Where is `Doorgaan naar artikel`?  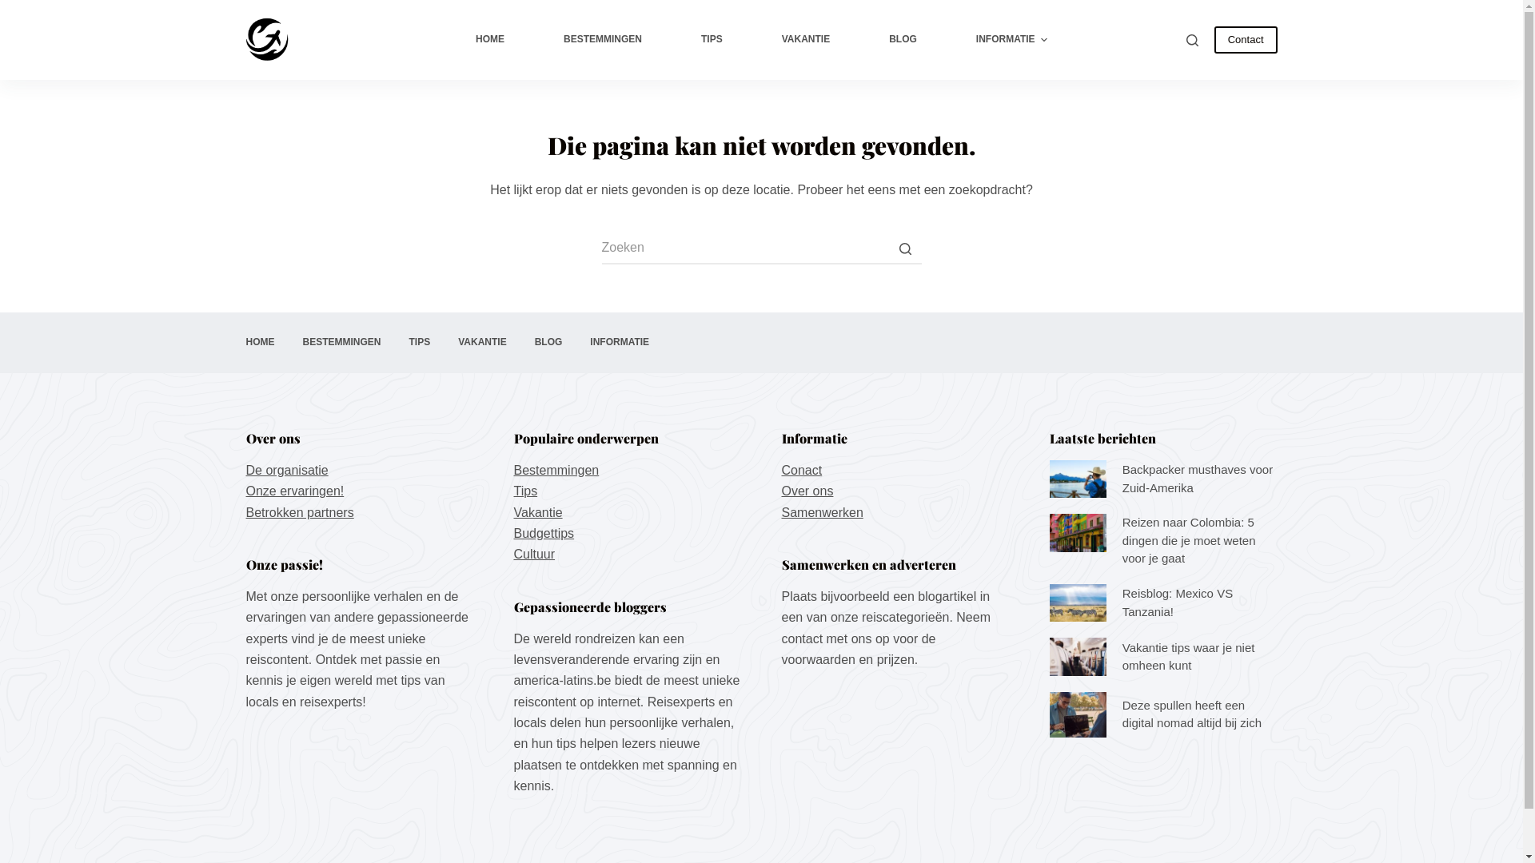 Doorgaan naar artikel is located at coordinates (16, 8).